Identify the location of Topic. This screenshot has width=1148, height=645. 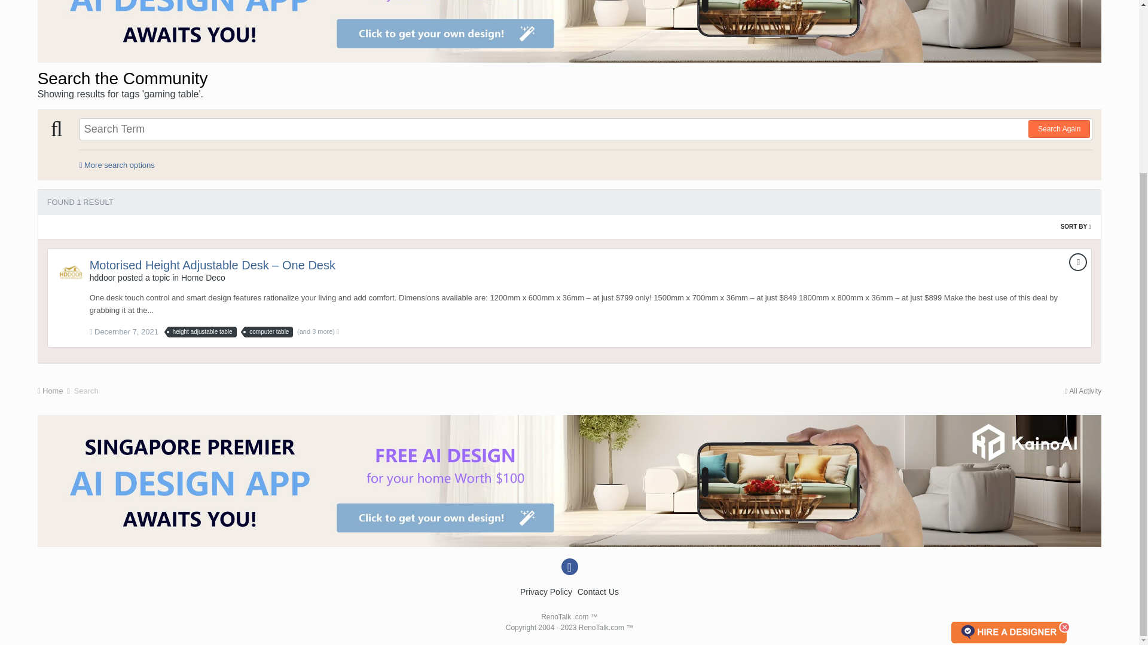
(1077, 262).